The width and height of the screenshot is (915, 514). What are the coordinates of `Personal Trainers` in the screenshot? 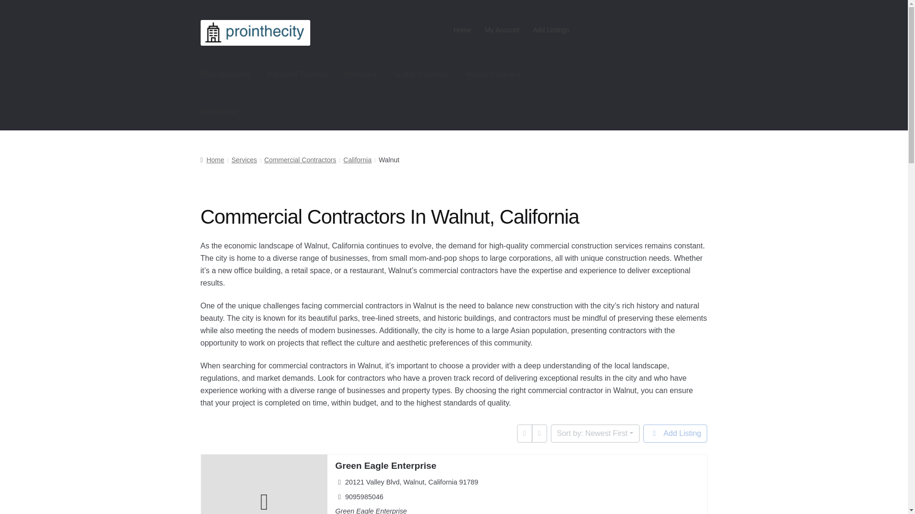 It's located at (297, 74).